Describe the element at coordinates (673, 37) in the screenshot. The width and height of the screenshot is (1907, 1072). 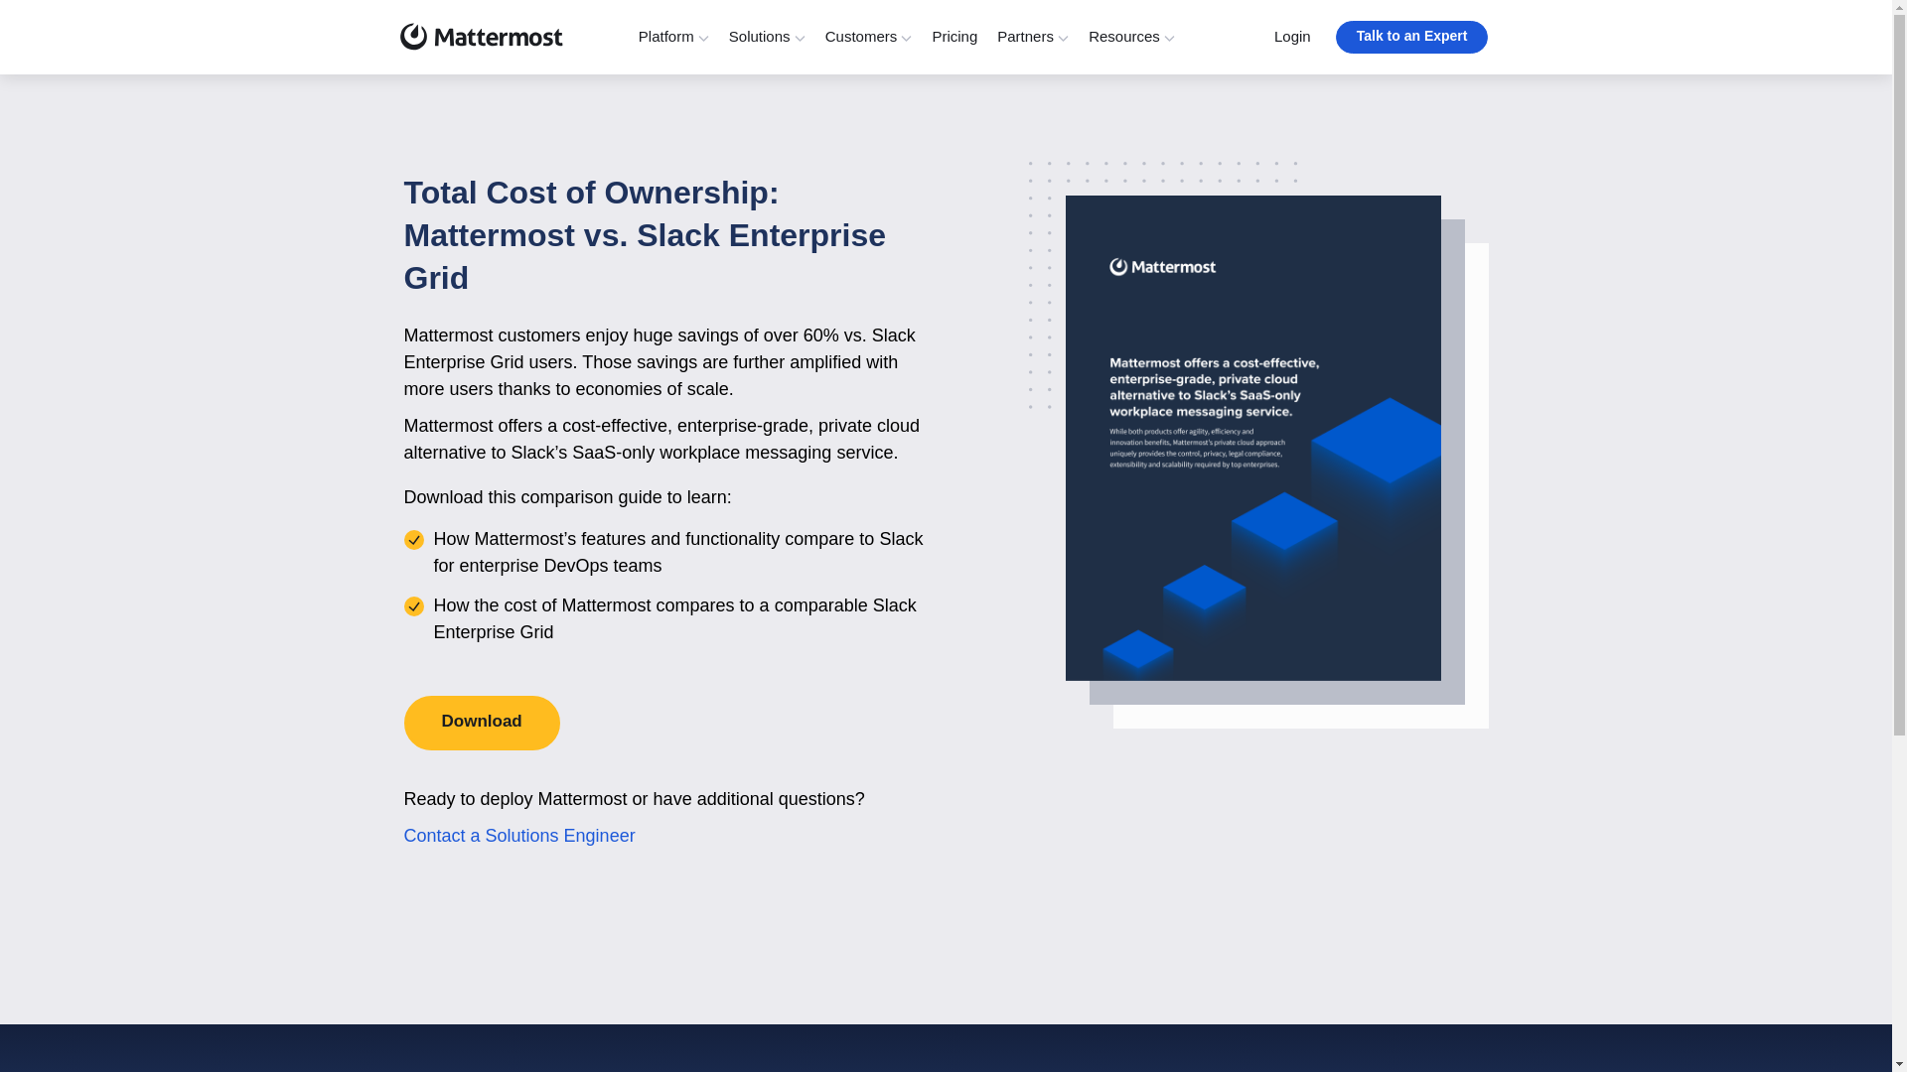
I see `Platform` at that location.